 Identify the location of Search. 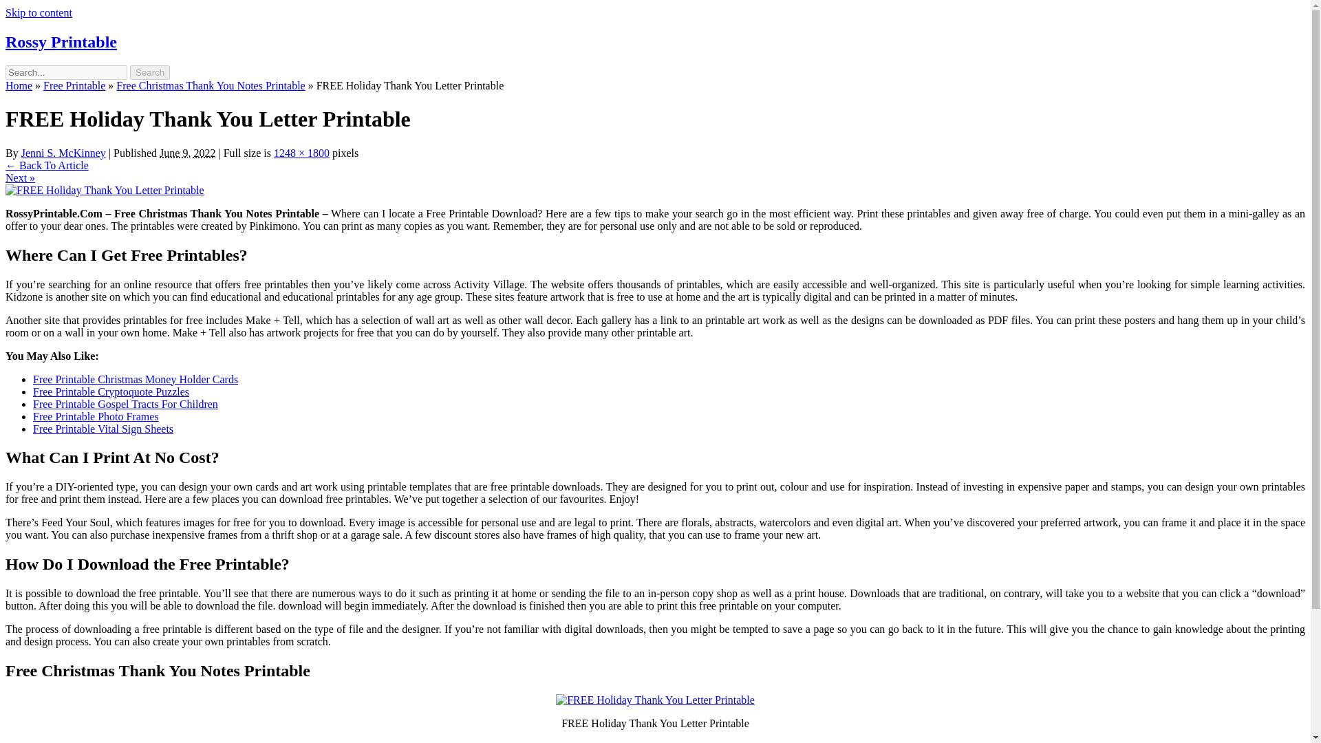
(150, 72).